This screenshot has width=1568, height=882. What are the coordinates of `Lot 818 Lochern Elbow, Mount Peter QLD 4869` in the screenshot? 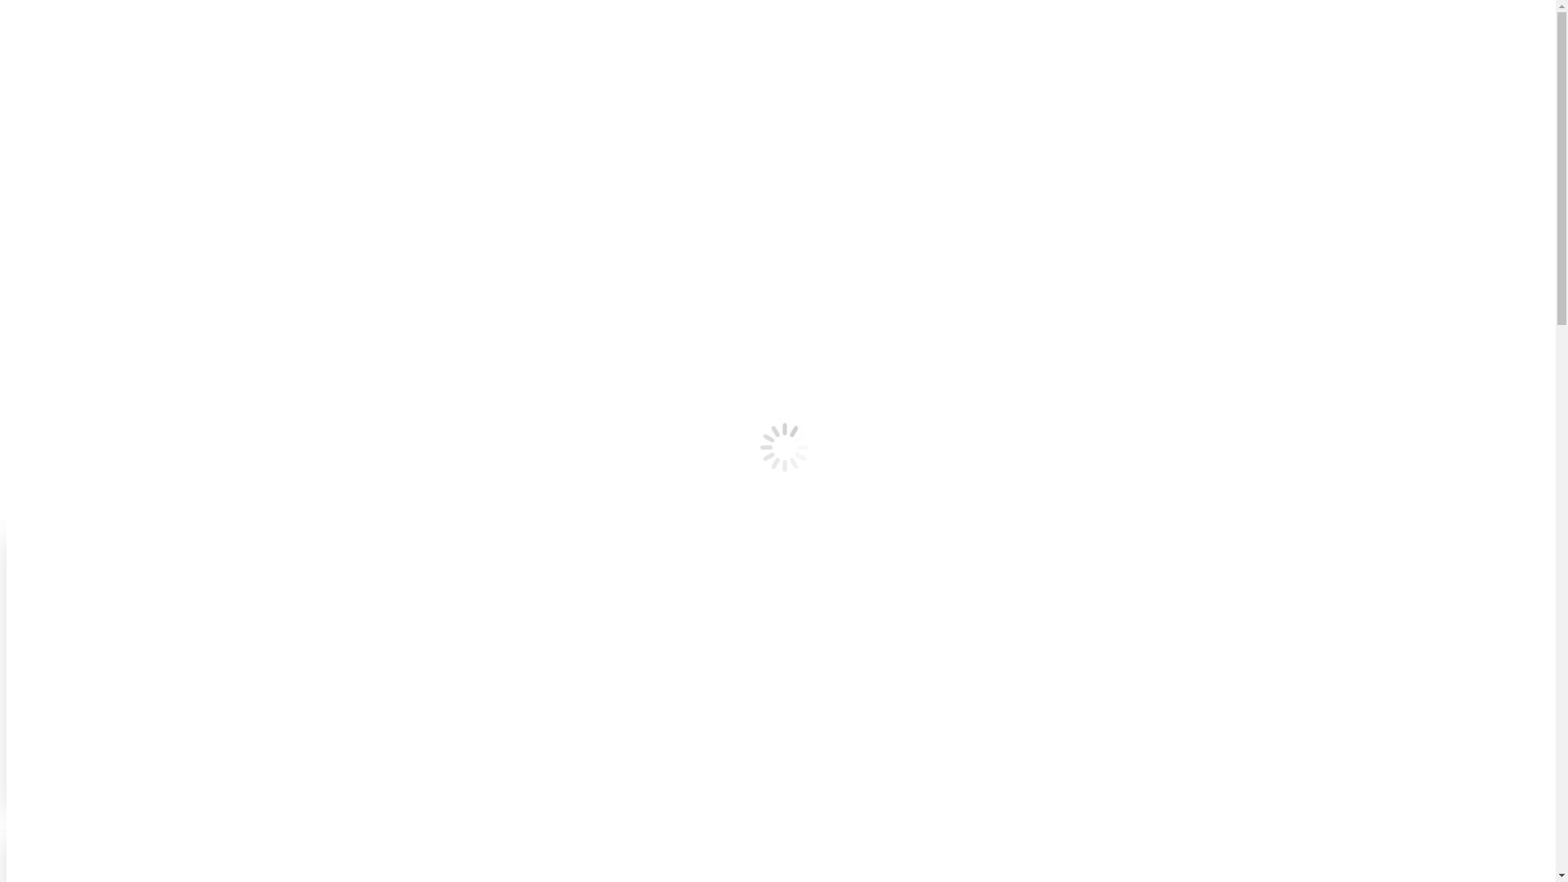 It's located at (1303, 745).